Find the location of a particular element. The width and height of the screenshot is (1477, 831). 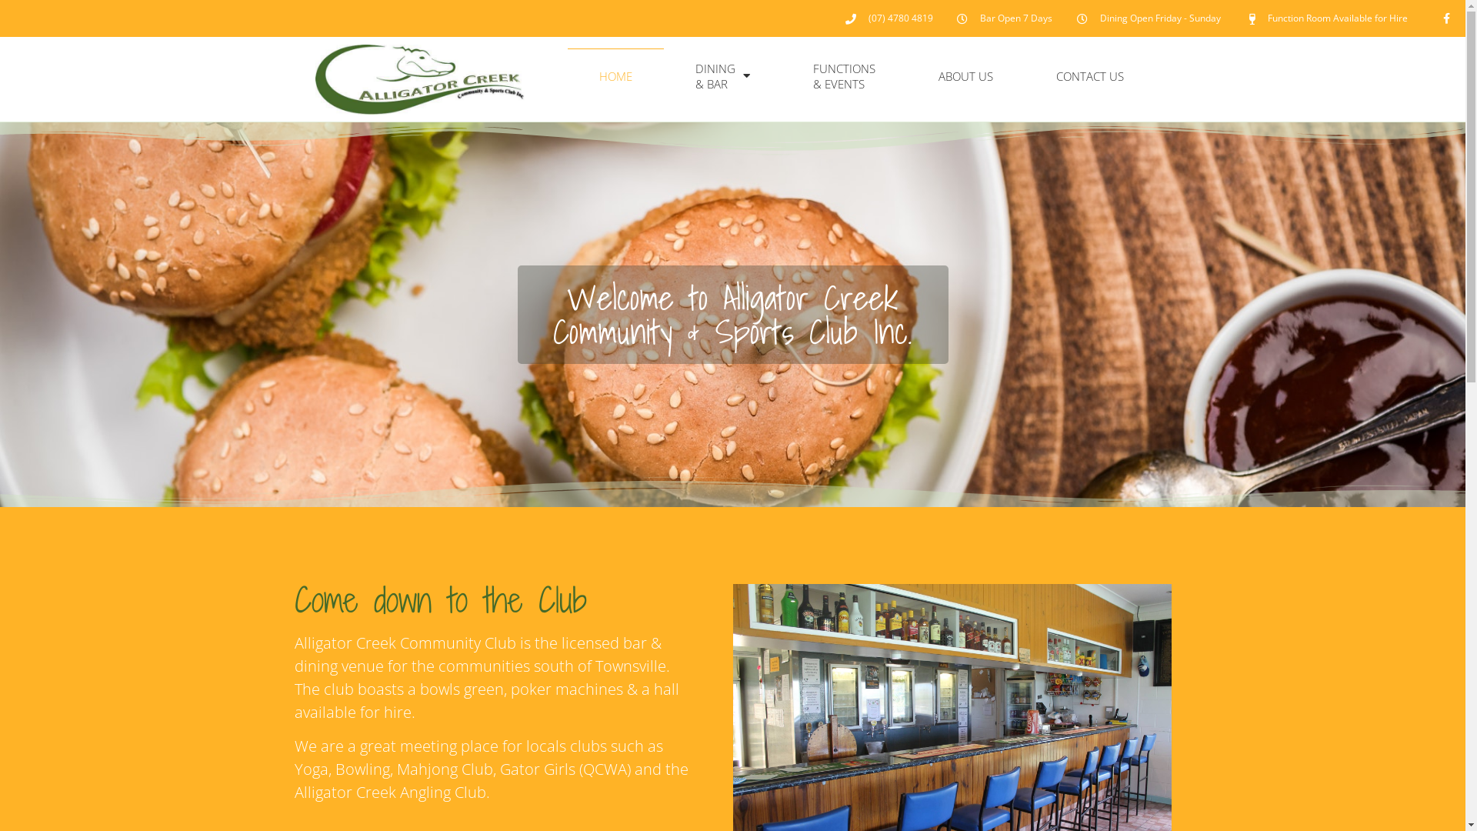

FUNCTIONS
& EVENTS is located at coordinates (845, 76).